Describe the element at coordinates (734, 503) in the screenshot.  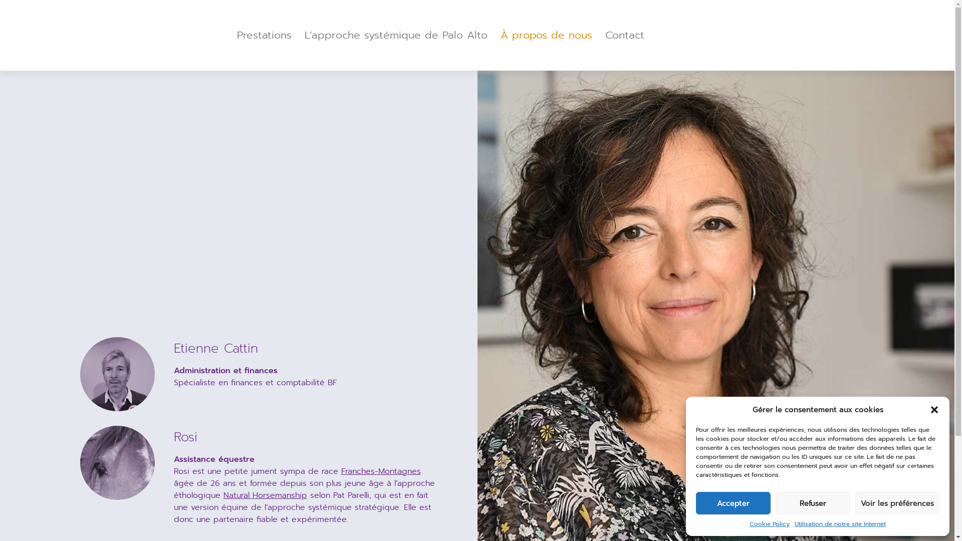
I see `Accepter` at that location.